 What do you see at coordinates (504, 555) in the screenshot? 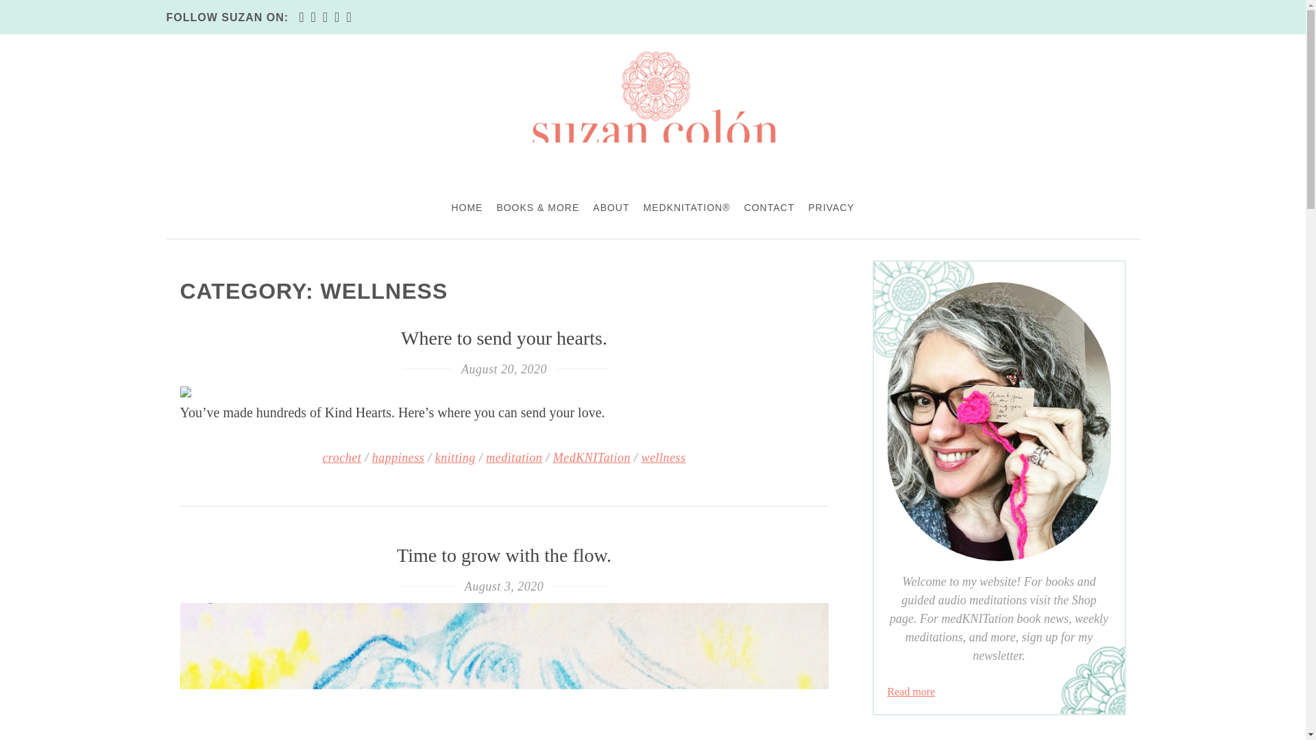
I see `Time to grow with the flow.` at bounding box center [504, 555].